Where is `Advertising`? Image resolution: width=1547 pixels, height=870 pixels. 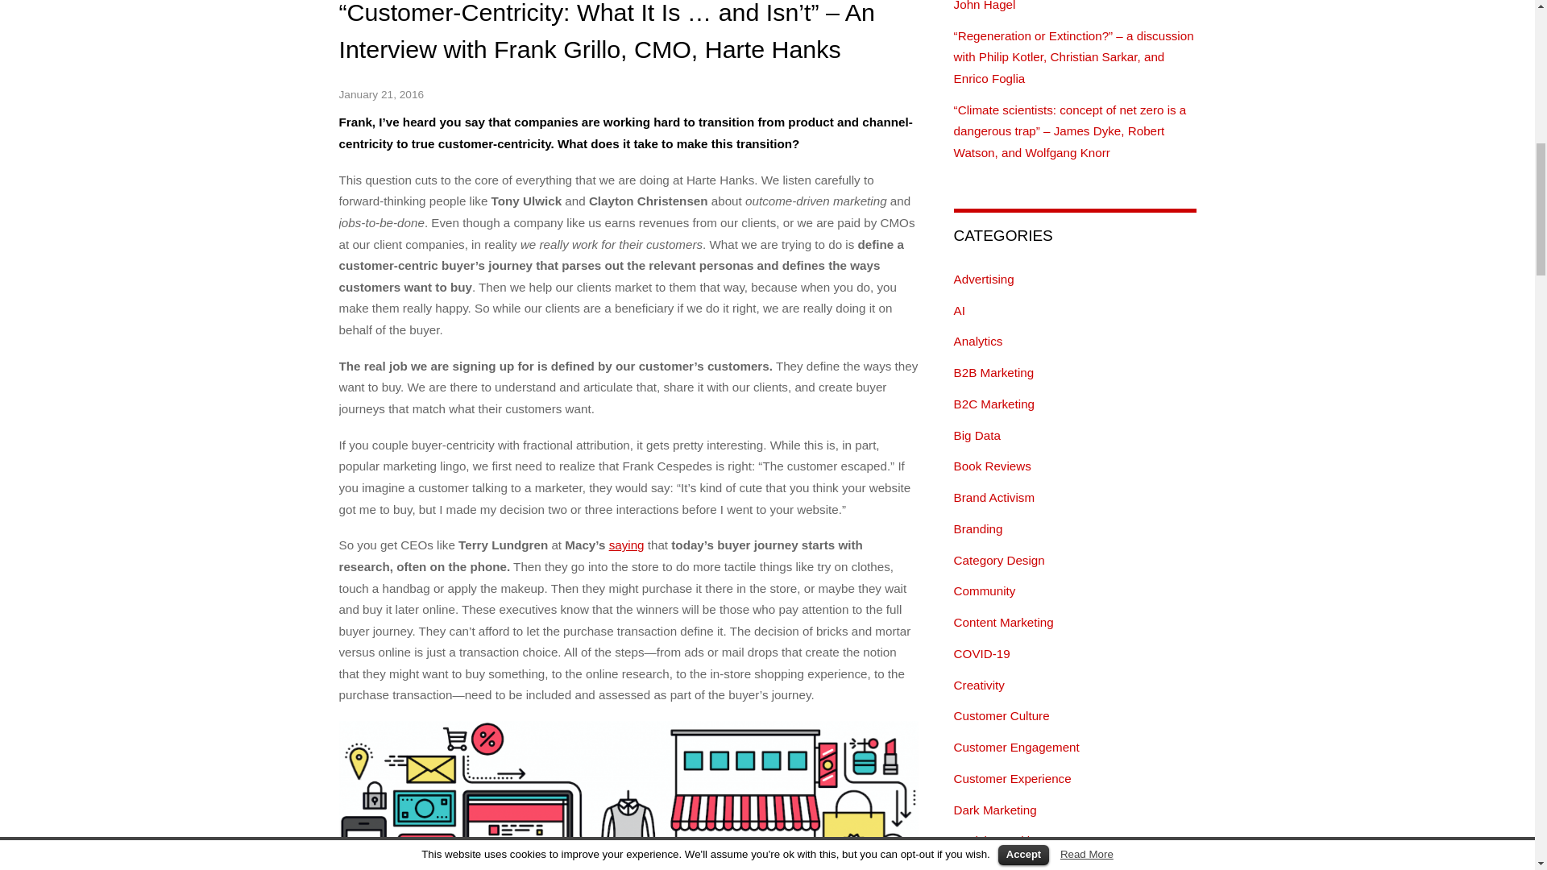
Advertising is located at coordinates (985, 279).